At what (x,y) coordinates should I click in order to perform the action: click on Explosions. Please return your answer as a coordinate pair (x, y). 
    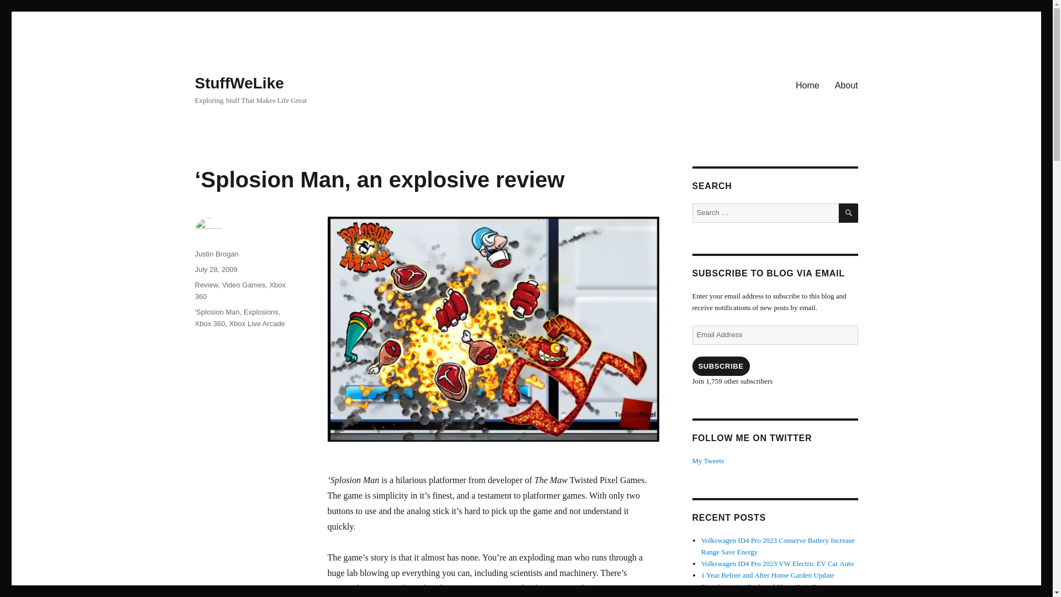
    Looking at the image, I should click on (261, 312).